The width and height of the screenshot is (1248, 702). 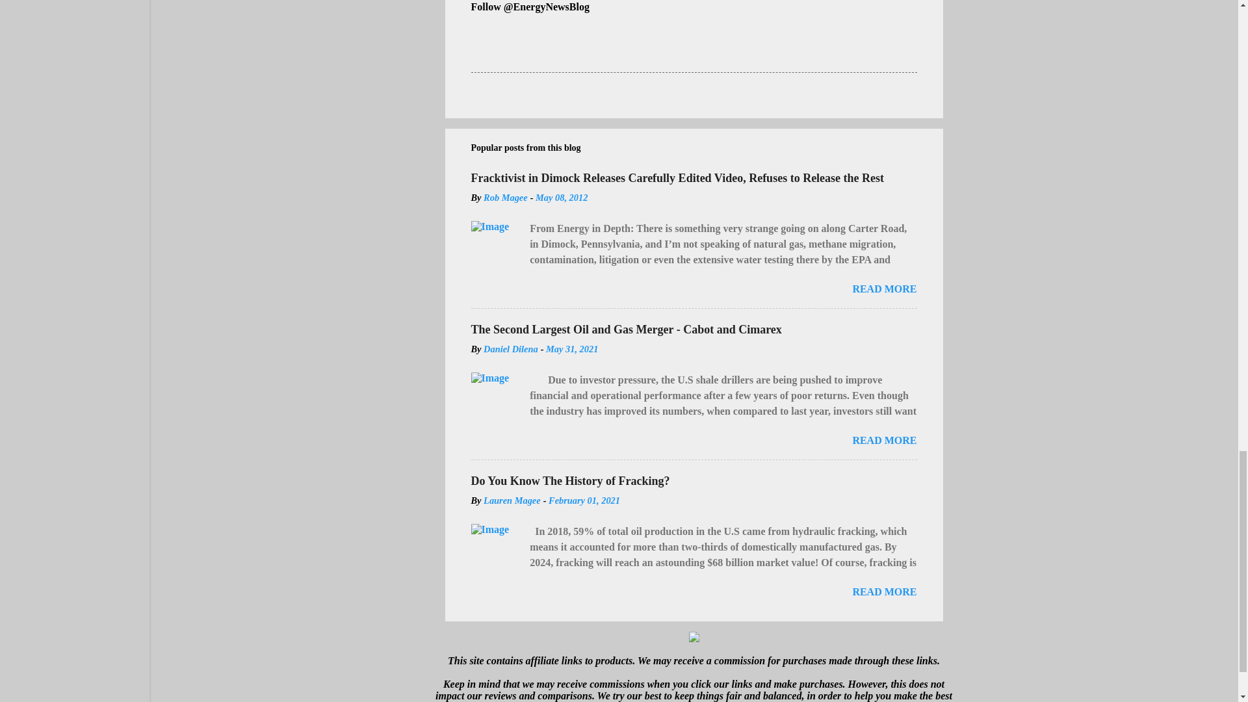 I want to click on May 08, 2012, so click(x=562, y=198).